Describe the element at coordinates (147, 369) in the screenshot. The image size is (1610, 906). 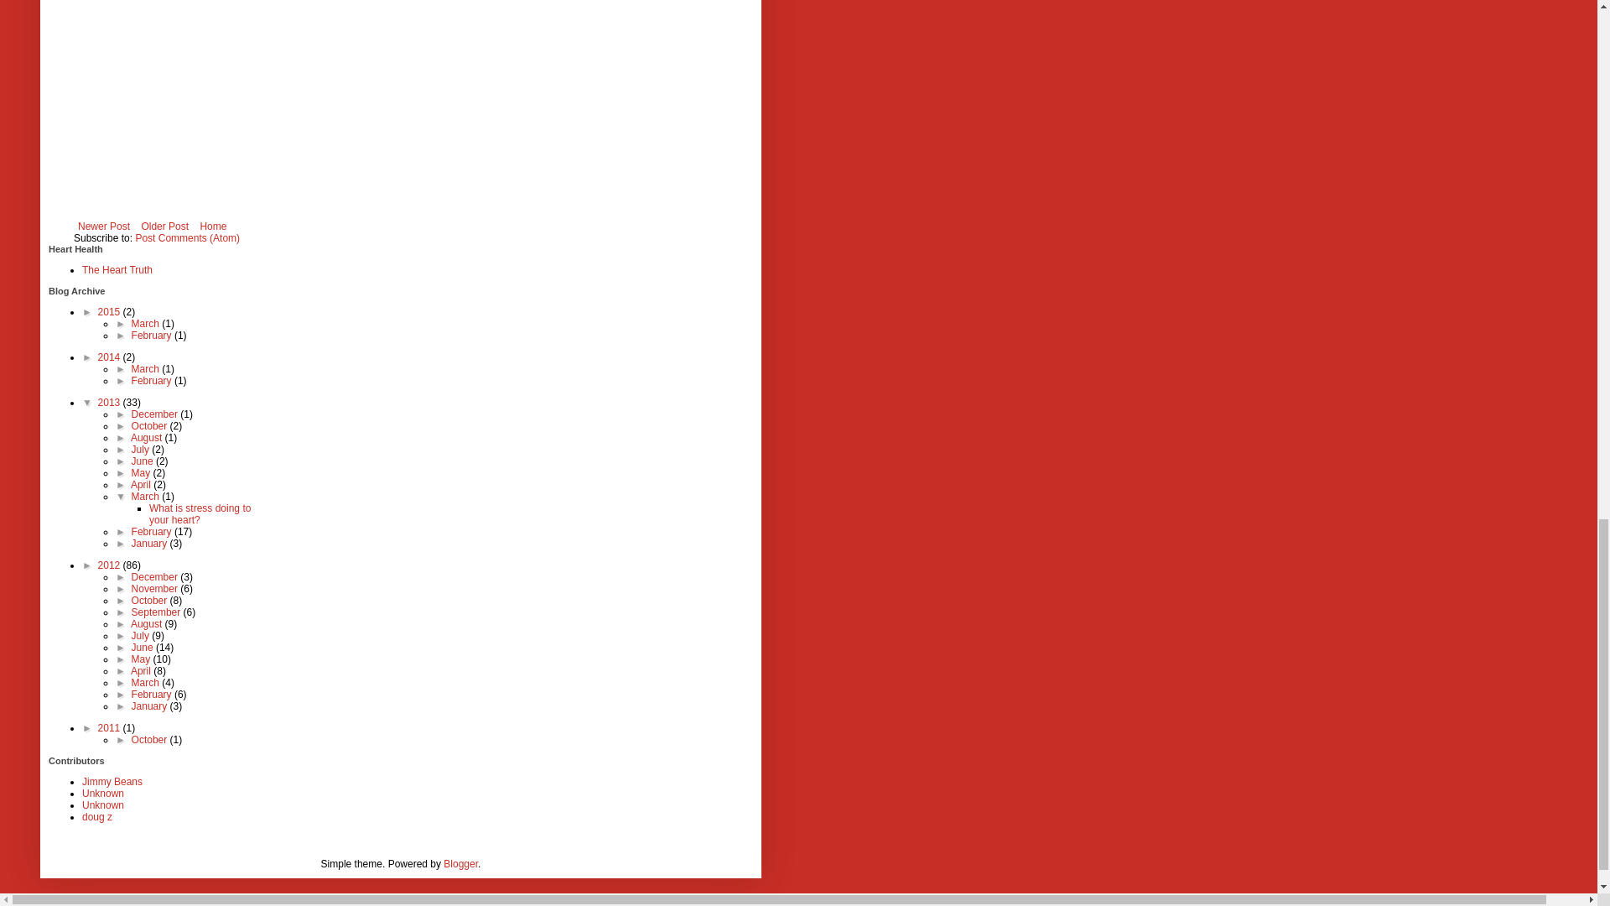
I see `March` at that location.